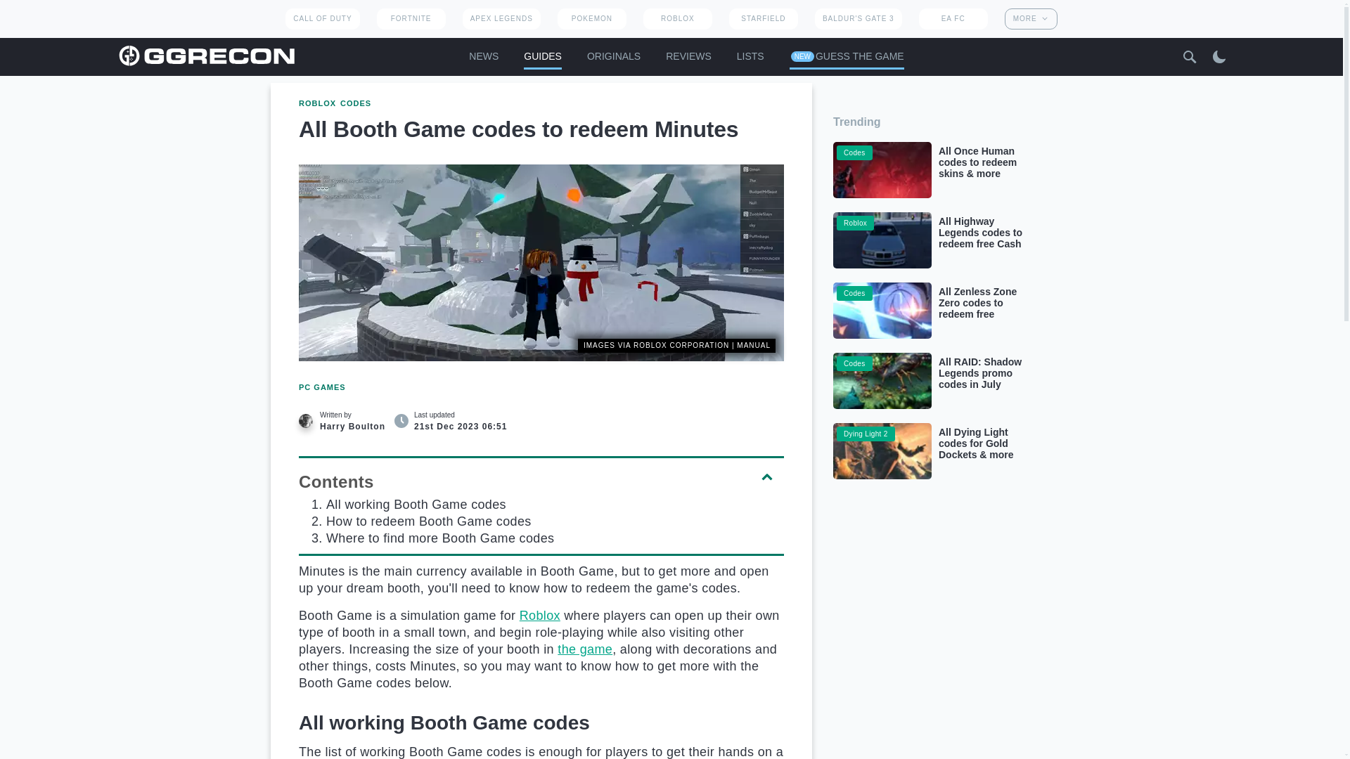  Describe the element at coordinates (591, 18) in the screenshot. I see `POKEMON` at that location.